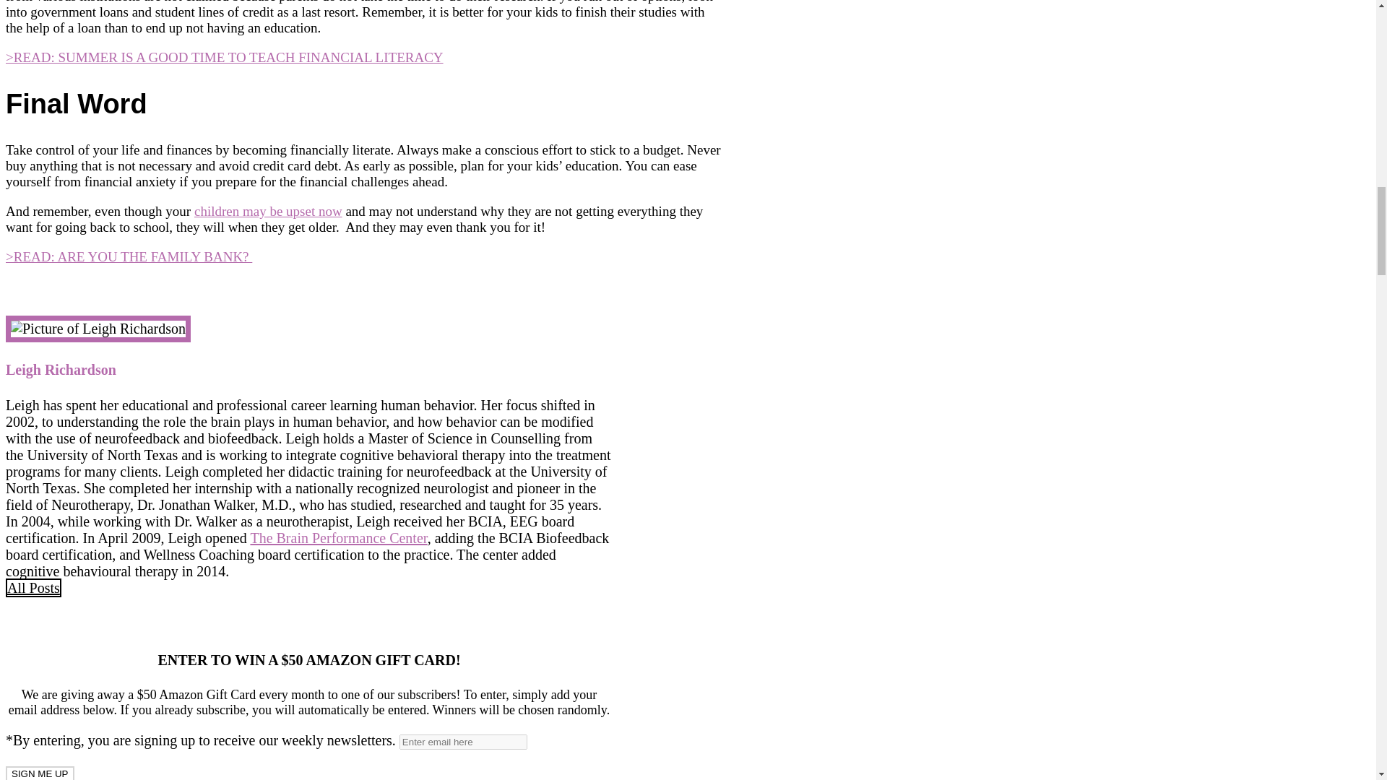 This screenshot has width=1387, height=780. What do you see at coordinates (33, 588) in the screenshot?
I see `All Posts` at bounding box center [33, 588].